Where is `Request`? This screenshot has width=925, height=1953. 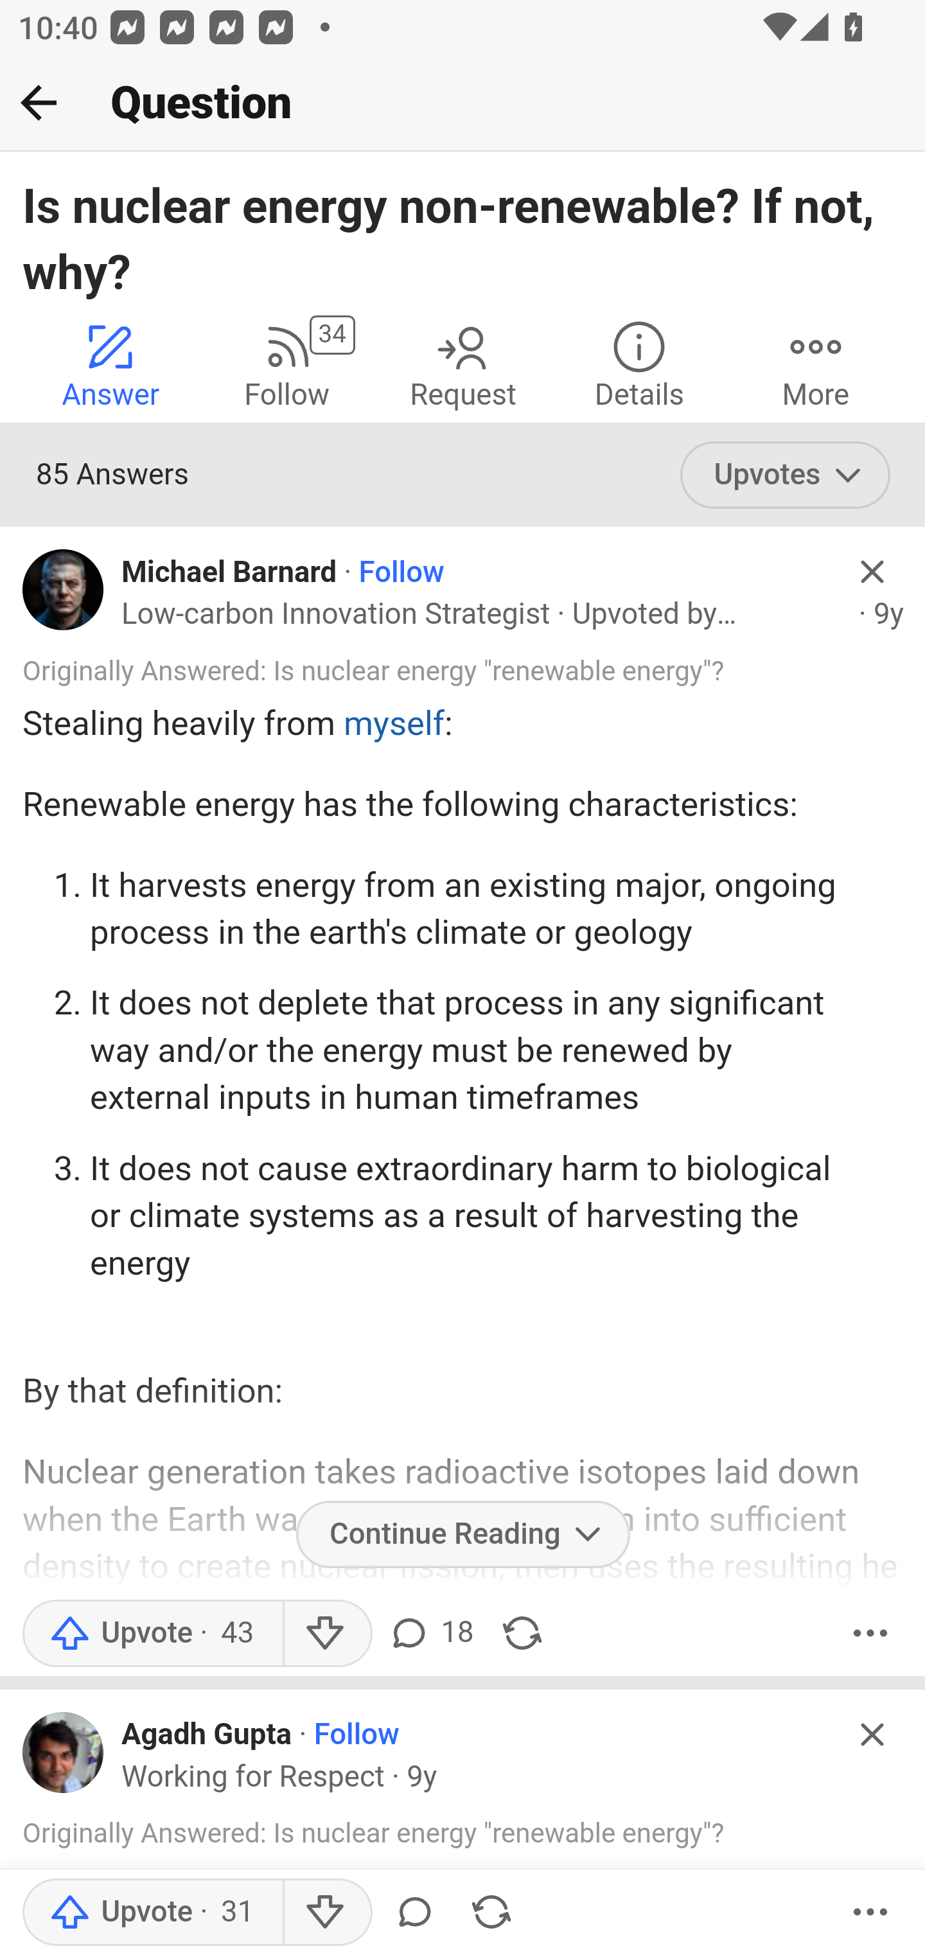
Request is located at coordinates (463, 364).